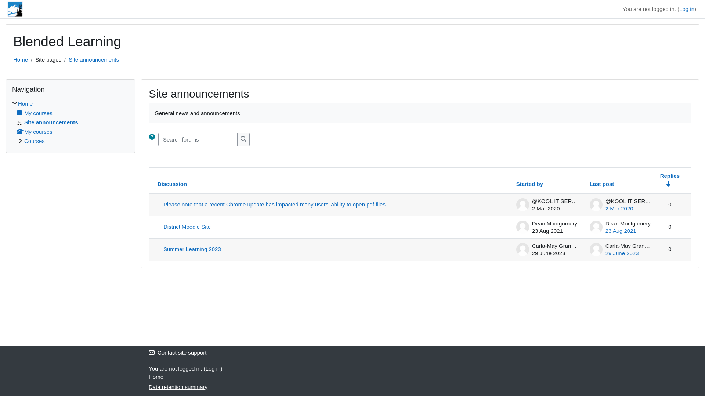  Describe the element at coordinates (523, 249) in the screenshot. I see `Picture of Carla-May Granberg` at that location.